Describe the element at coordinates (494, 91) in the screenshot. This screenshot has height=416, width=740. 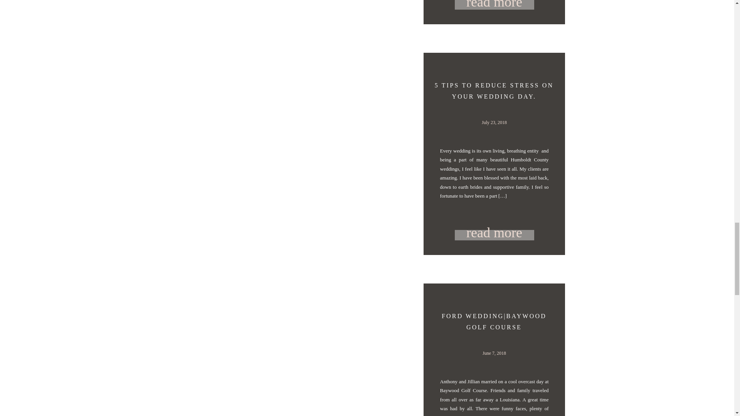
I see `5 TIPS TO REDUCE STRESS ON YOUR WEDDING DAY.` at that location.